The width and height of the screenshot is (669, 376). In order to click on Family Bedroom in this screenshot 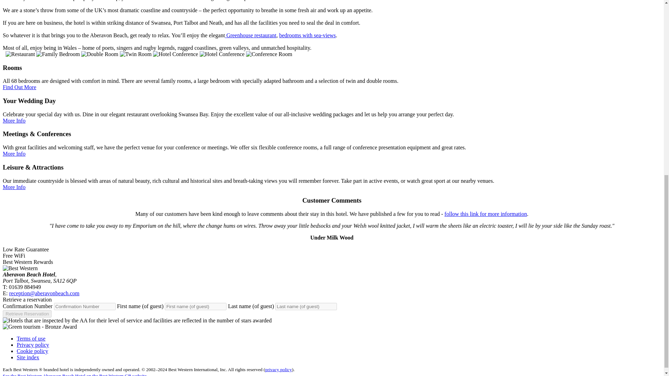, I will do `click(58, 54)`.